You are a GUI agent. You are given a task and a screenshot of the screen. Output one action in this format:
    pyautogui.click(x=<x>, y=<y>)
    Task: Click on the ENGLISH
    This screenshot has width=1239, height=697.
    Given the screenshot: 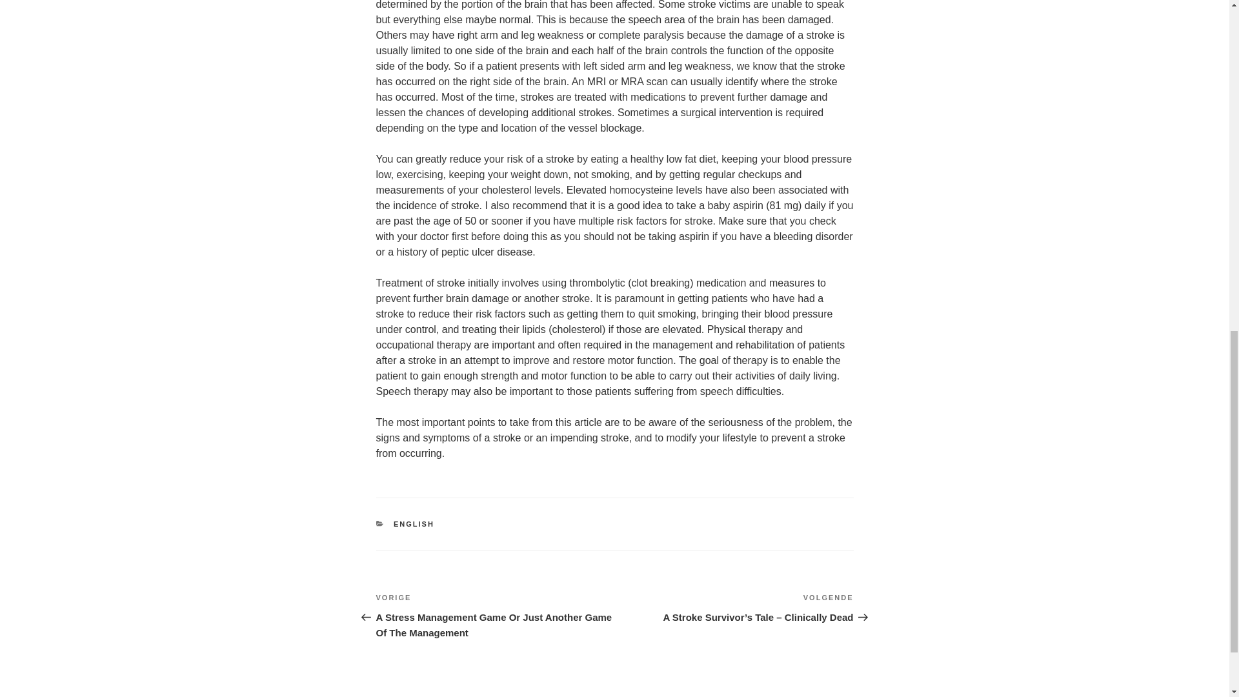 What is the action you would take?
    pyautogui.click(x=414, y=523)
    